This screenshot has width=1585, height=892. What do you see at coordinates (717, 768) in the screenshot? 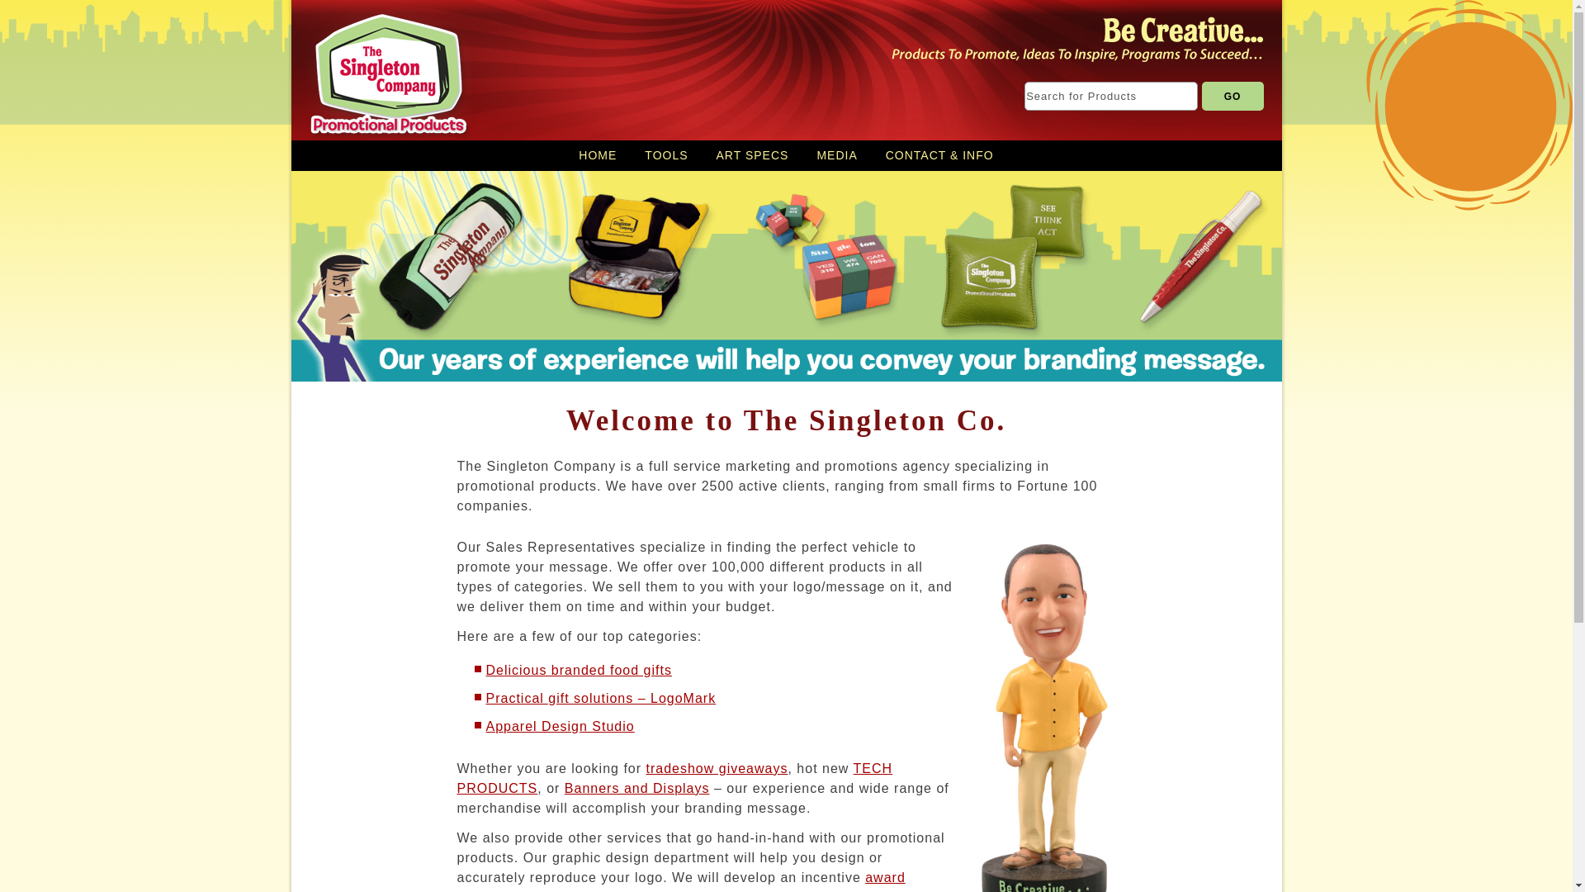
I see `tradeshow giveaways` at bounding box center [717, 768].